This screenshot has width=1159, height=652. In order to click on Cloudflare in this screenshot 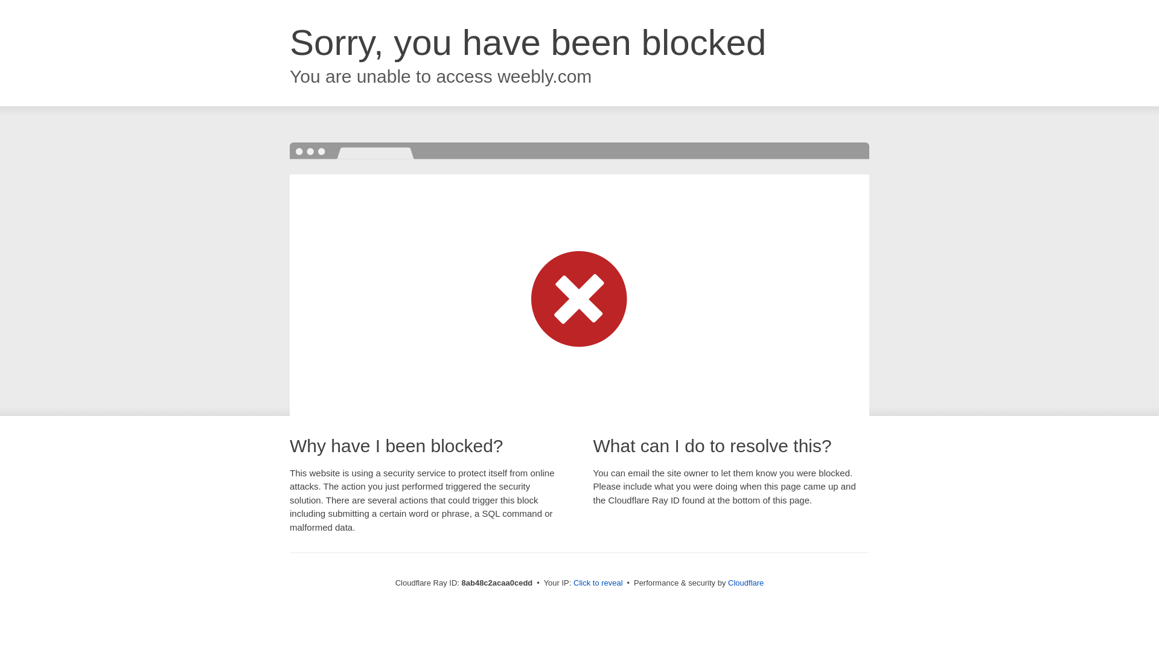, I will do `click(746, 583)`.